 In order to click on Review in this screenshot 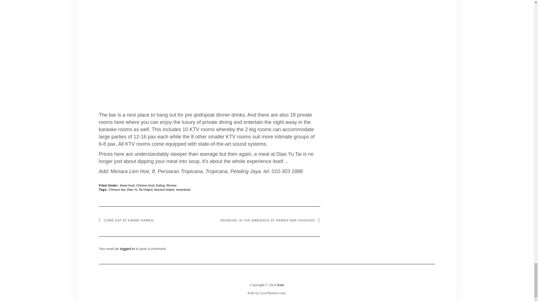, I will do `click(171, 185)`.